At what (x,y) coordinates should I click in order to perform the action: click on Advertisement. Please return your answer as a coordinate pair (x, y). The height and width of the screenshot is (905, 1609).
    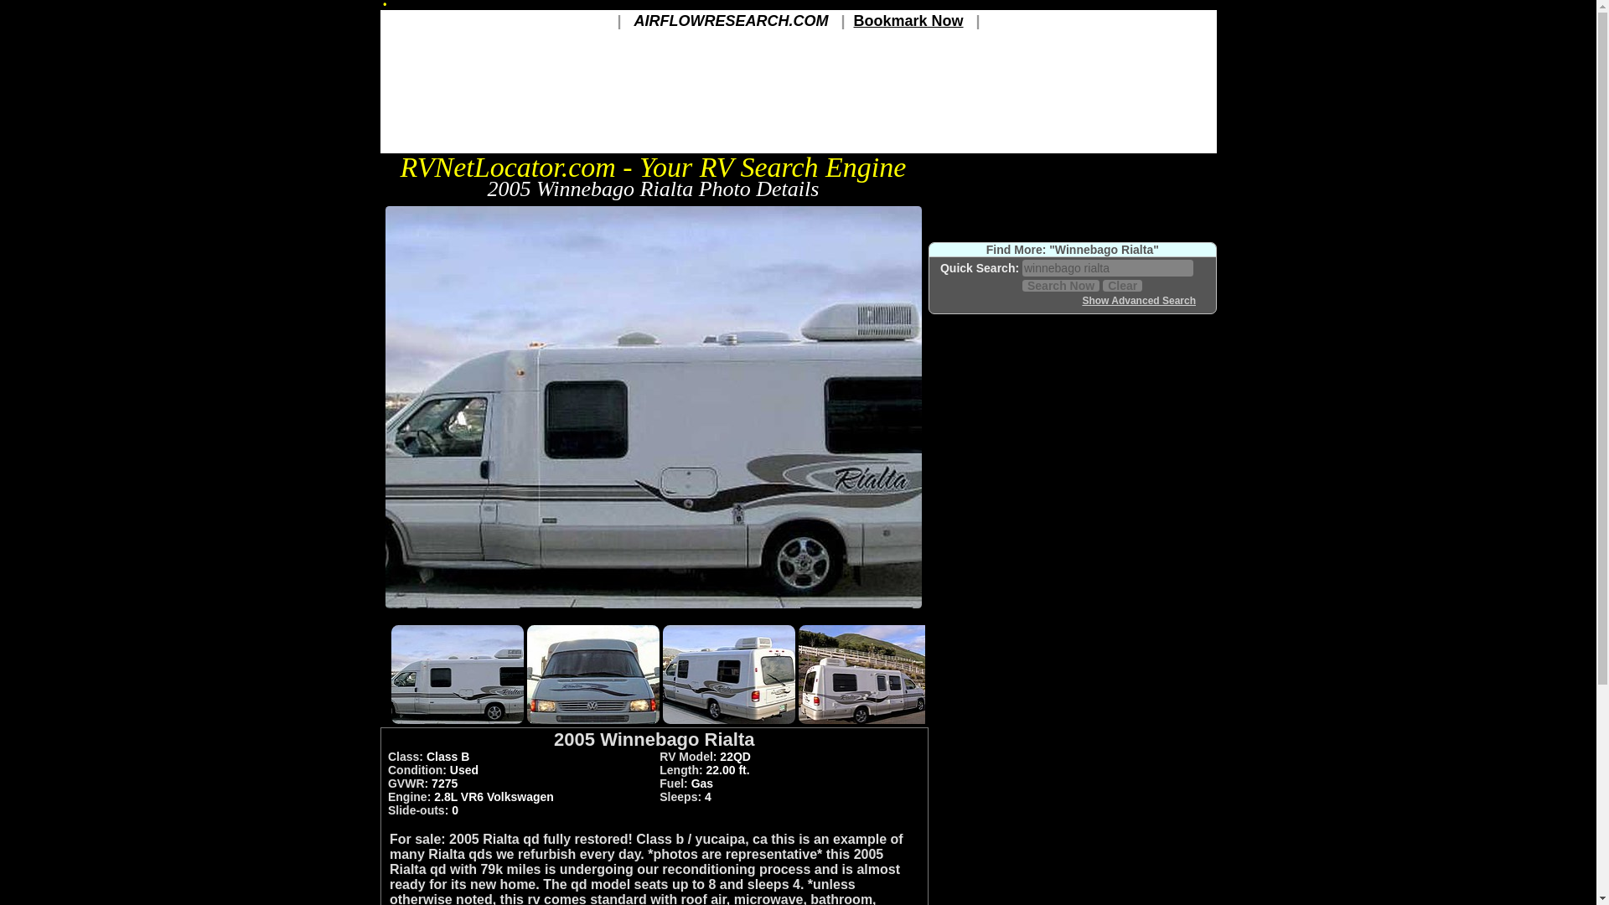
    Looking at the image, I should click on (1072, 451).